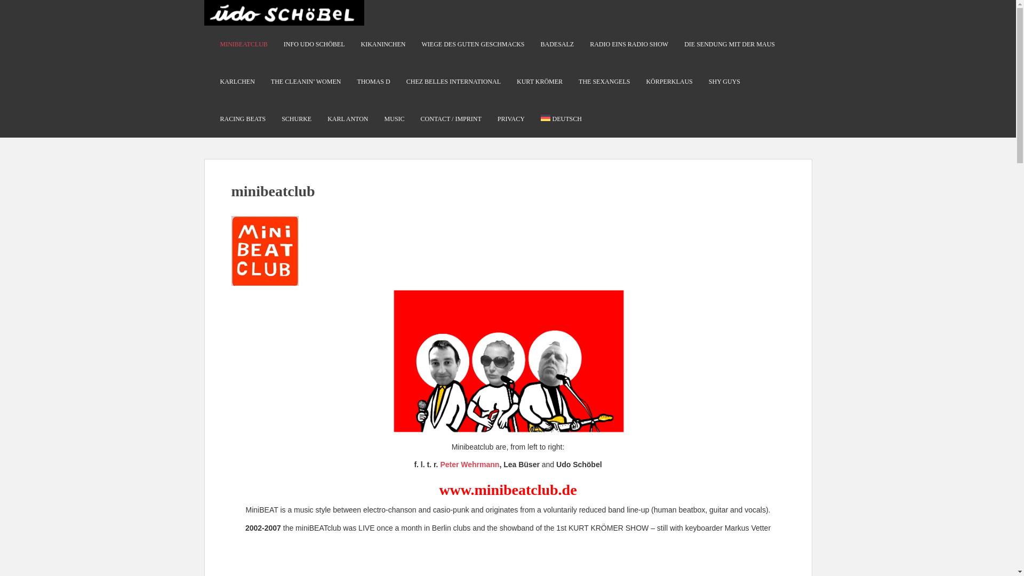 Image resolution: width=1024 pixels, height=576 pixels. I want to click on THOMAS D, so click(373, 81).